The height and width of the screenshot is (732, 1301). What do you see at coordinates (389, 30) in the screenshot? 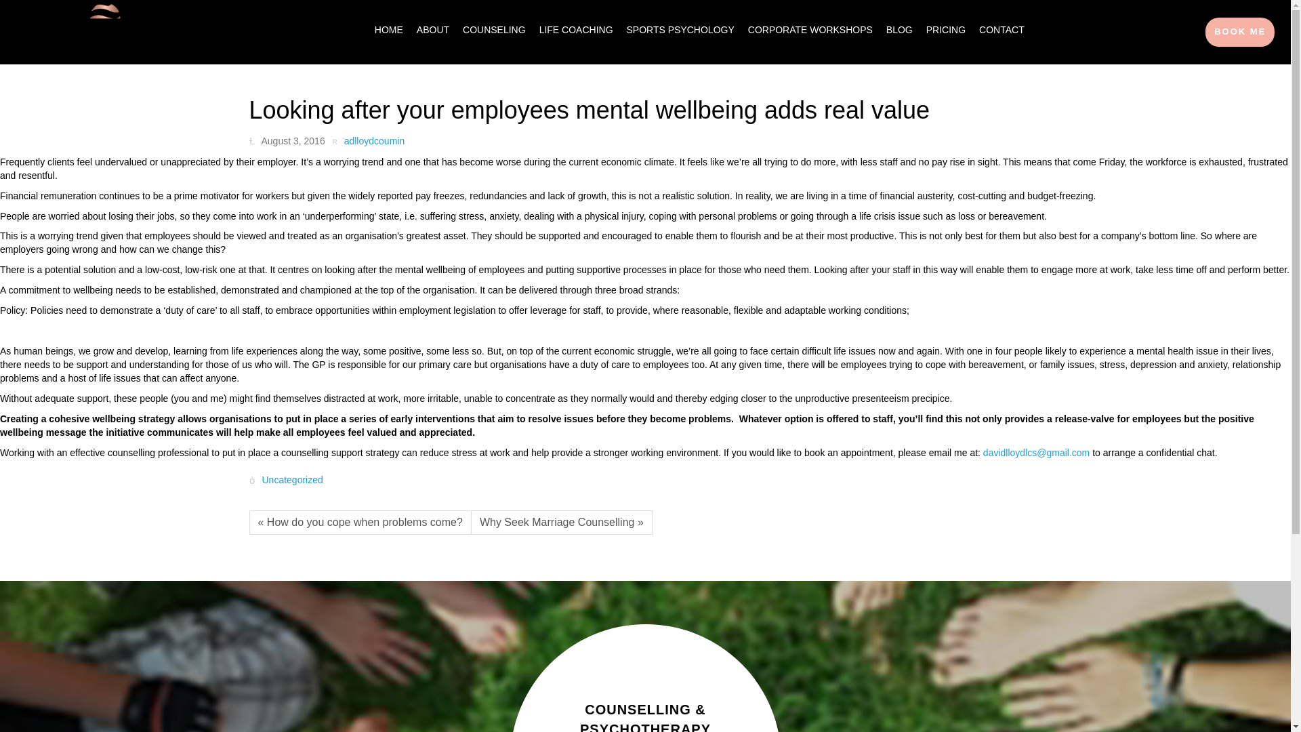
I see `HOME` at bounding box center [389, 30].